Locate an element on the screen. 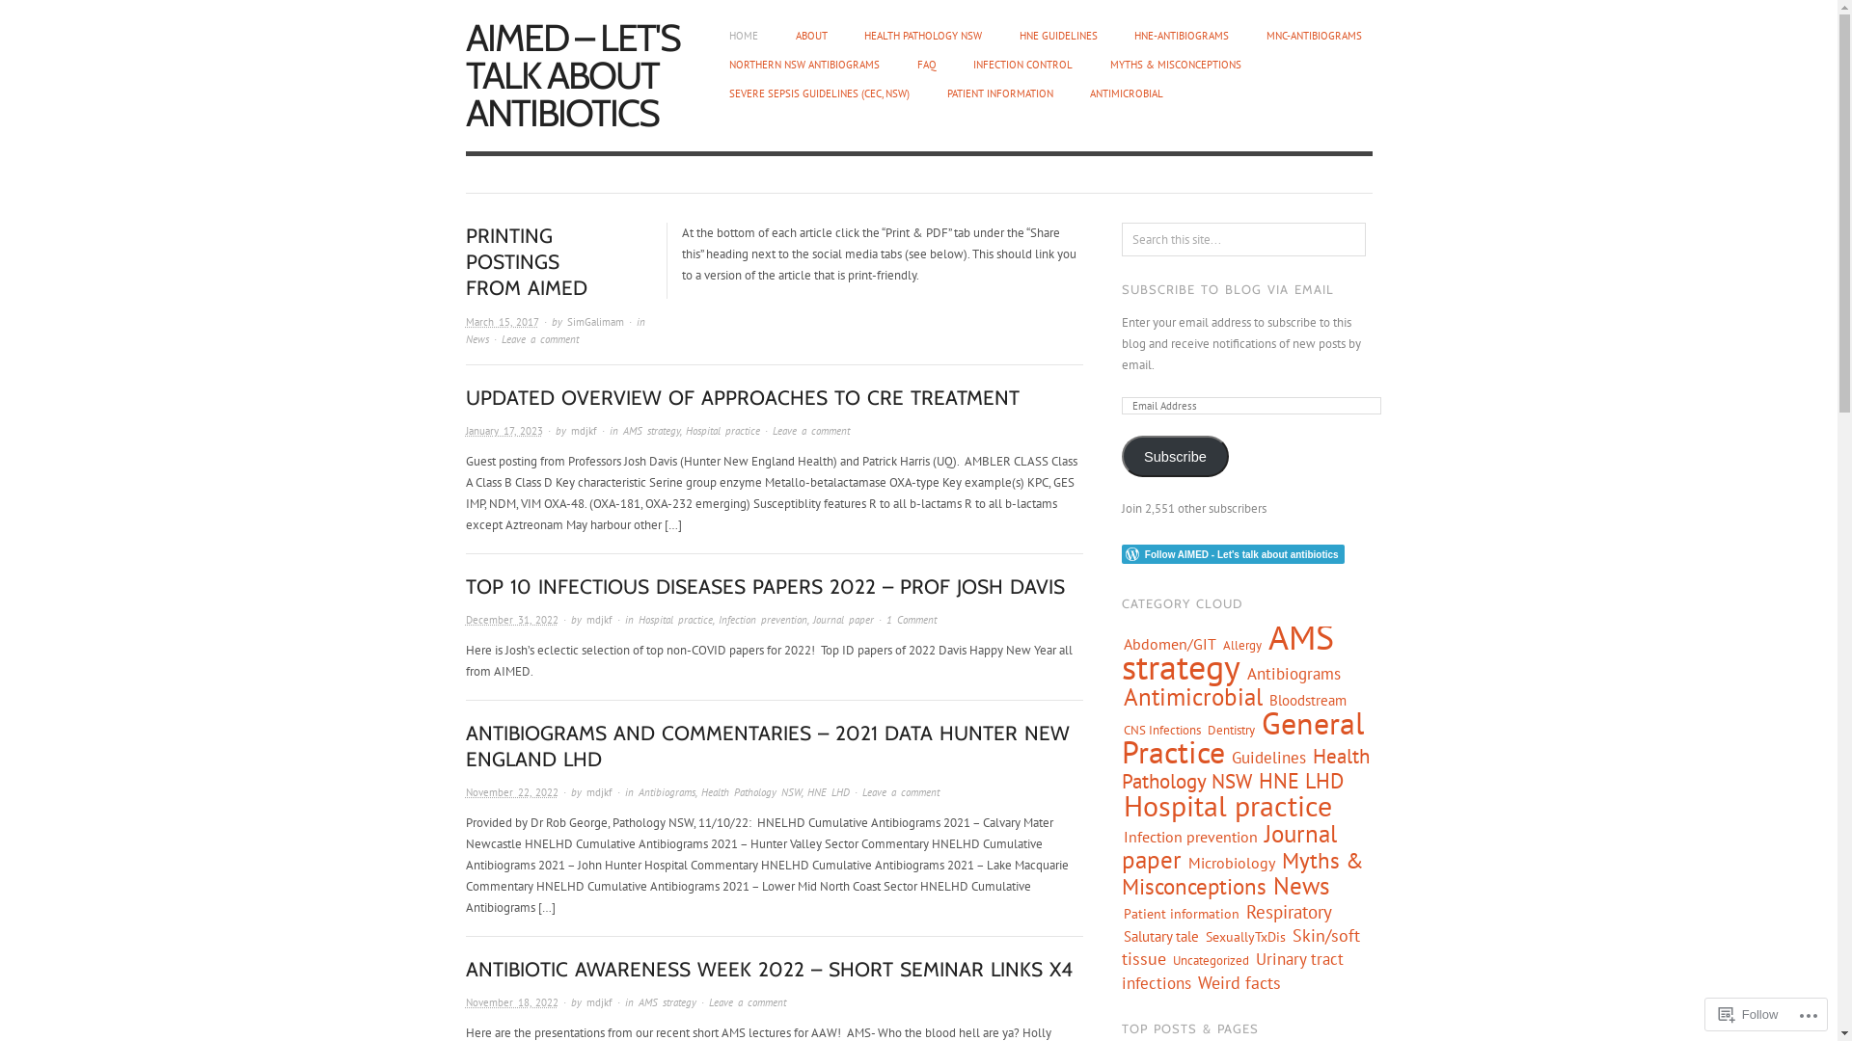  1 Comment is located at coordinates (911, 620).